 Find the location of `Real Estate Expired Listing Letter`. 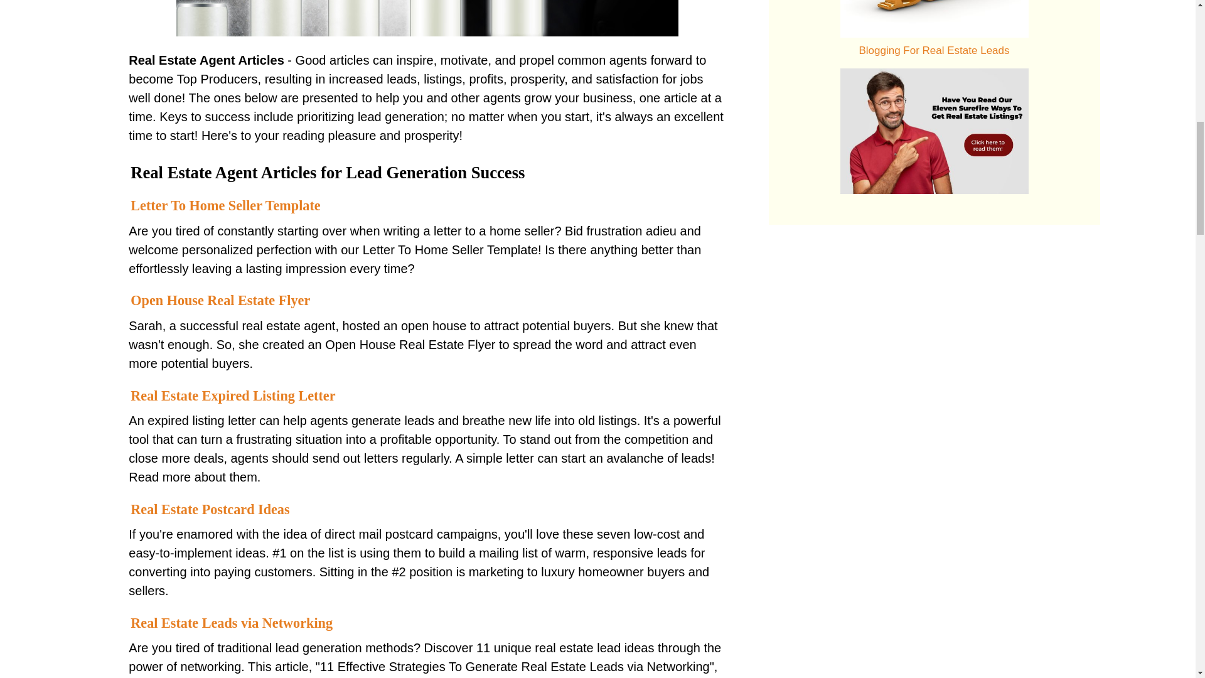

Real Estate Expired Listing Letter is located at coordinates (232, 395).